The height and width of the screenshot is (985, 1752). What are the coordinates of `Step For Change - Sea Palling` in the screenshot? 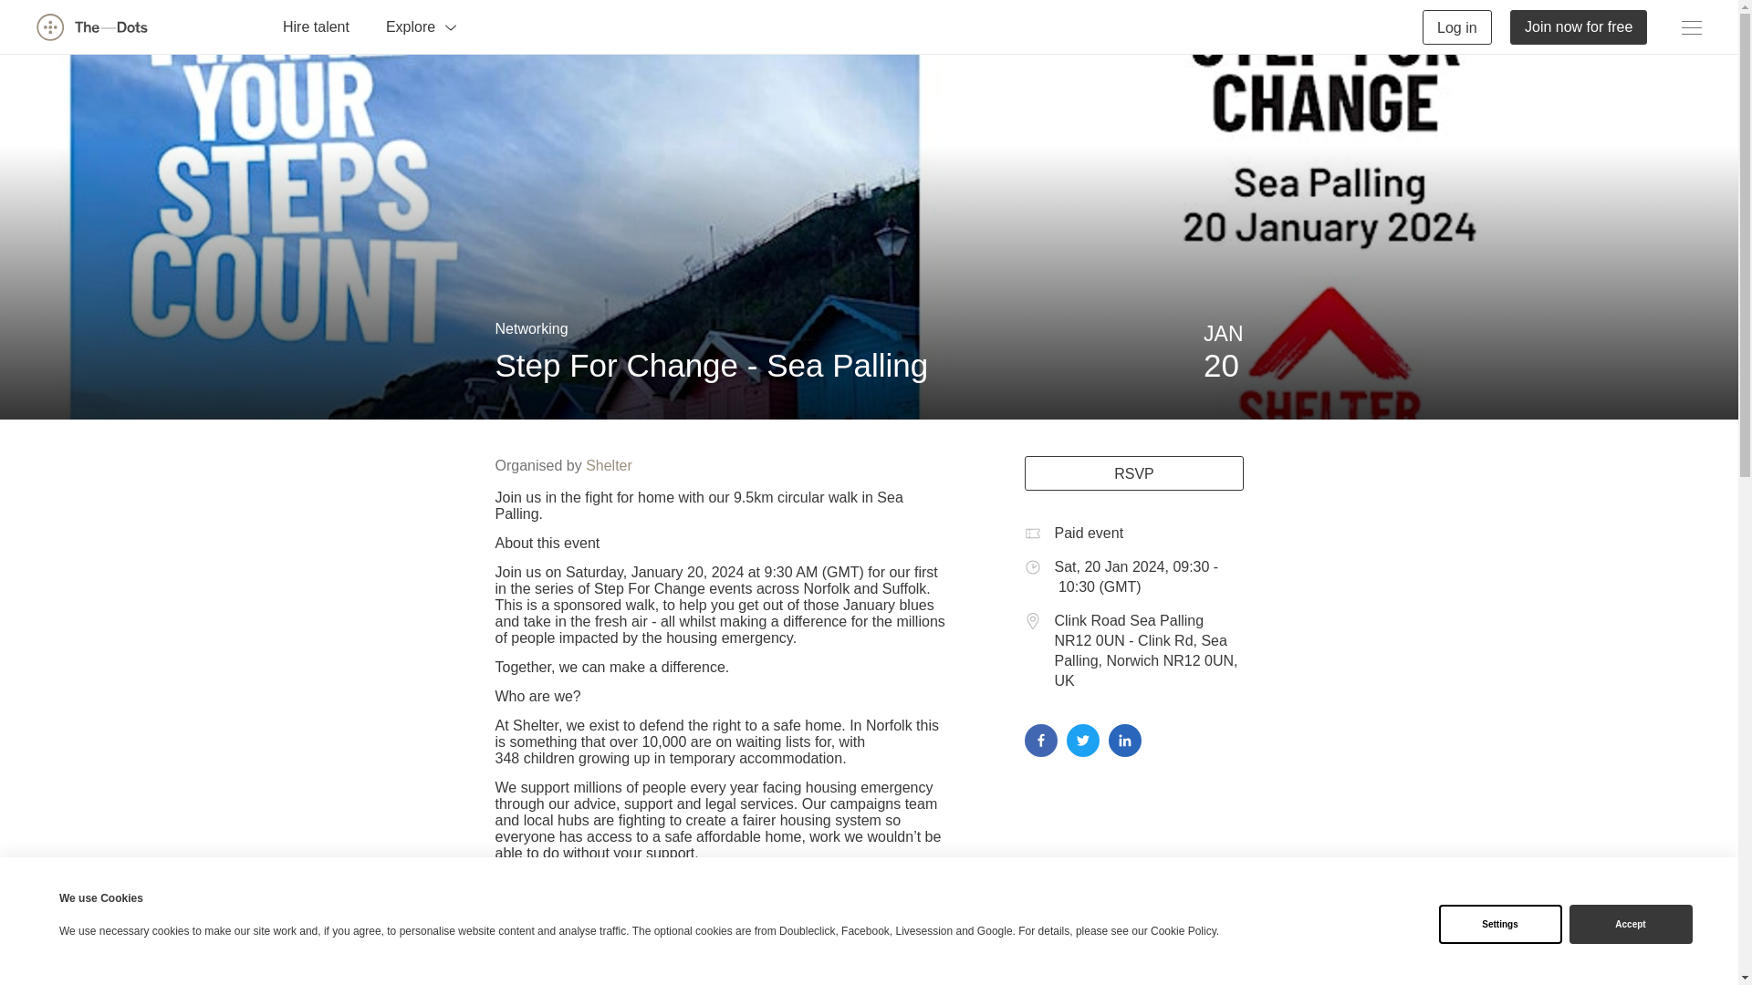 It's located at (711, 365).